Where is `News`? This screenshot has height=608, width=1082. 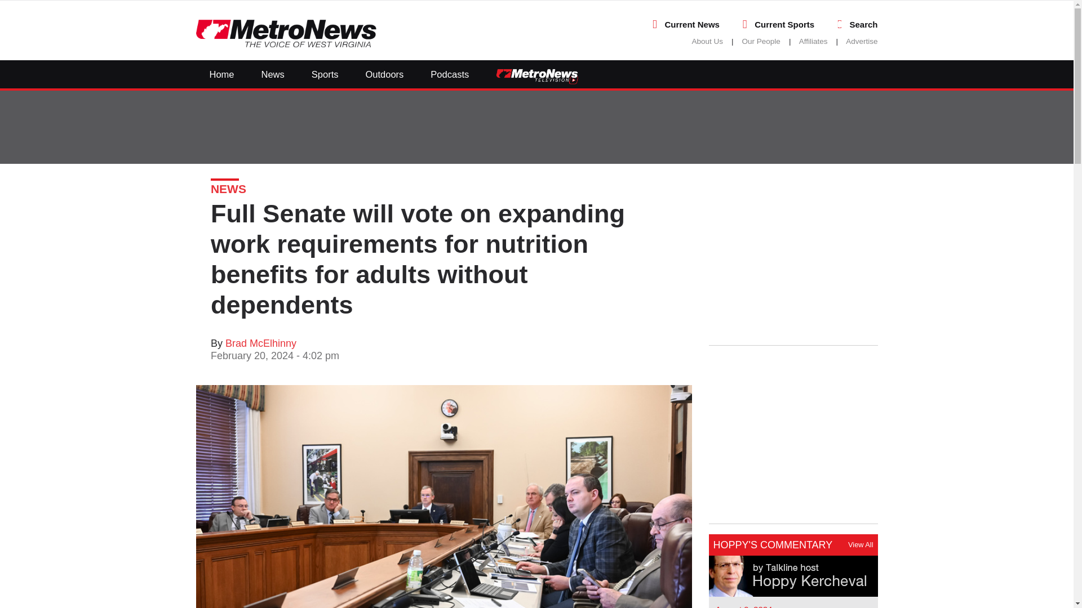 News is located at coordinates (273, 74).